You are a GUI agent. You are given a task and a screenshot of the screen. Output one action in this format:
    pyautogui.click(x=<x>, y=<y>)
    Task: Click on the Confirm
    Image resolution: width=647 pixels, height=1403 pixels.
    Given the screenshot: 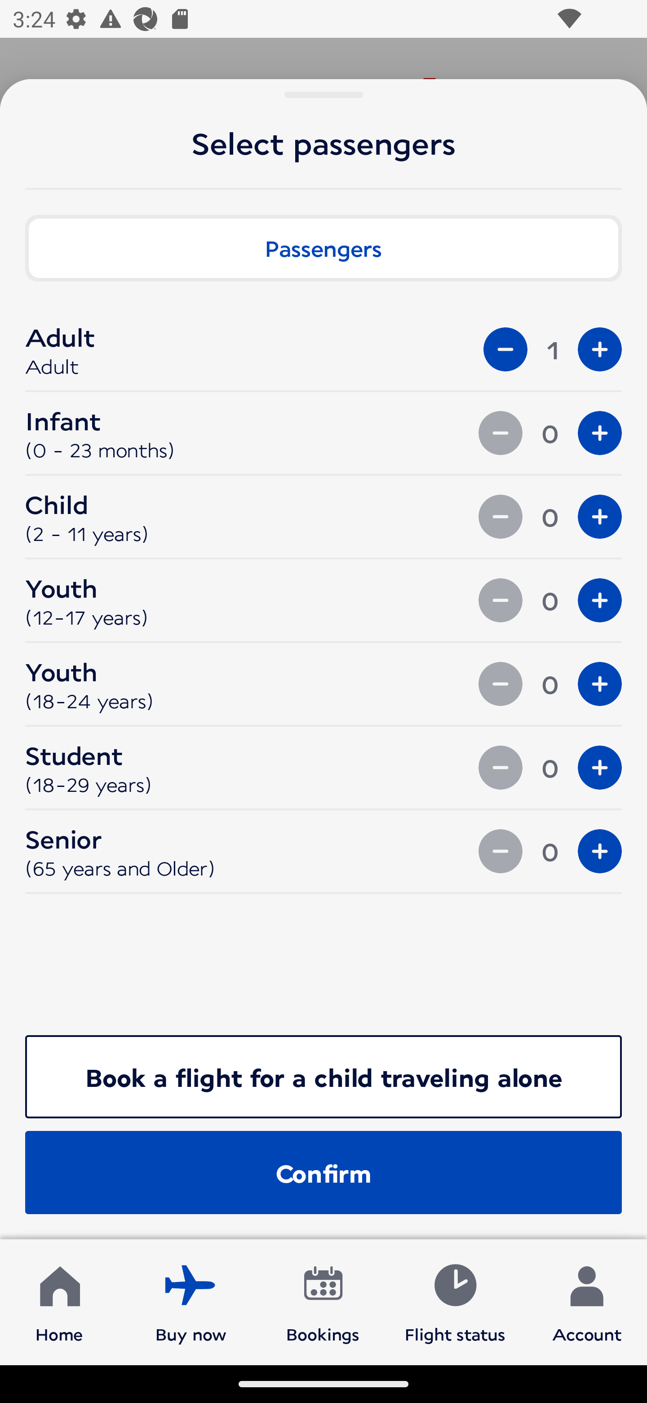 What is the action you would take?
    pyautogui.click(x=323, y=1172)
    